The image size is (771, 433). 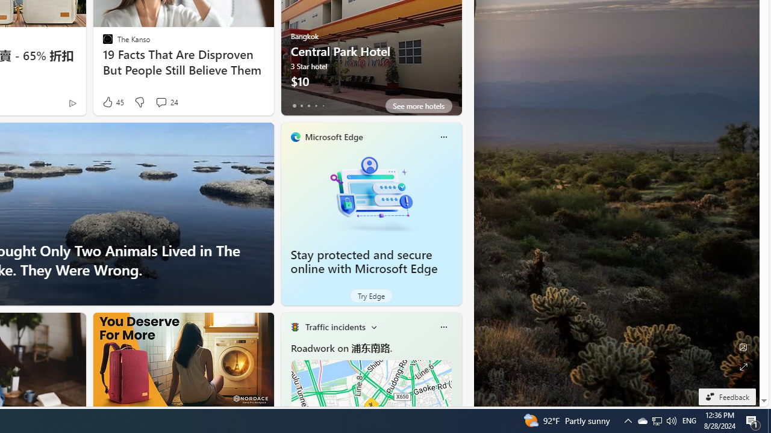 What do you see at coordinates (295, 327) in the screenshot?
I see `Traffic Title Traffic Light` at bounding box center [295, 327].